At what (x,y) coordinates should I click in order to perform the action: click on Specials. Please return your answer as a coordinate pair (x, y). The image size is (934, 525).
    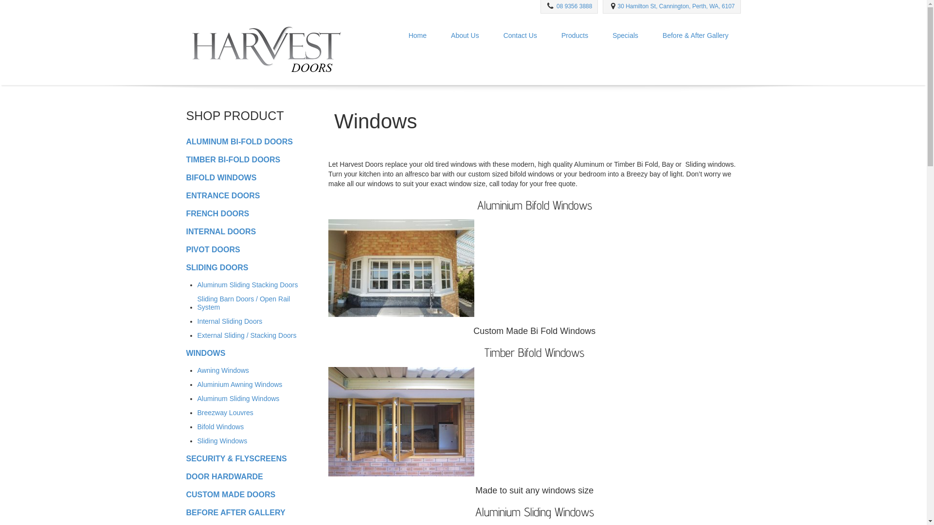
    Looking at the image, I should click on (626, 36).